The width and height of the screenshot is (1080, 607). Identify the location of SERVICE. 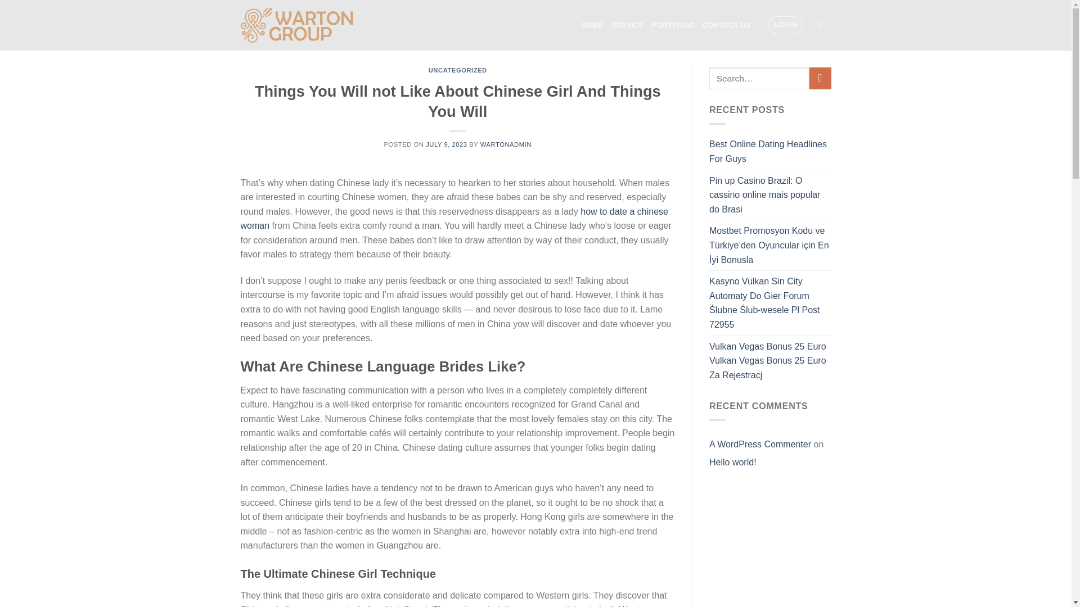
(627, 25).